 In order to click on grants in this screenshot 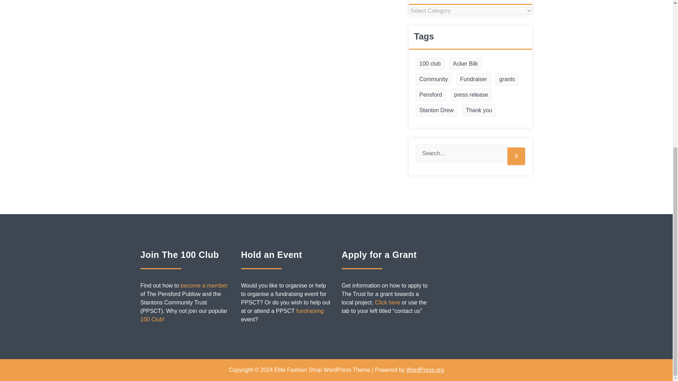, I will do `click(507, 79)`.